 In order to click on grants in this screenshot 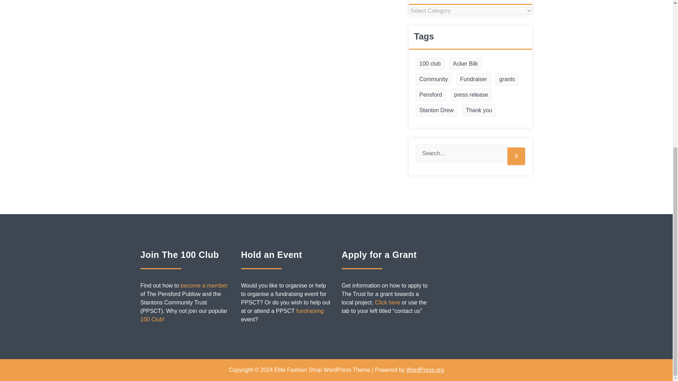, I will do `click(507, 79)`.